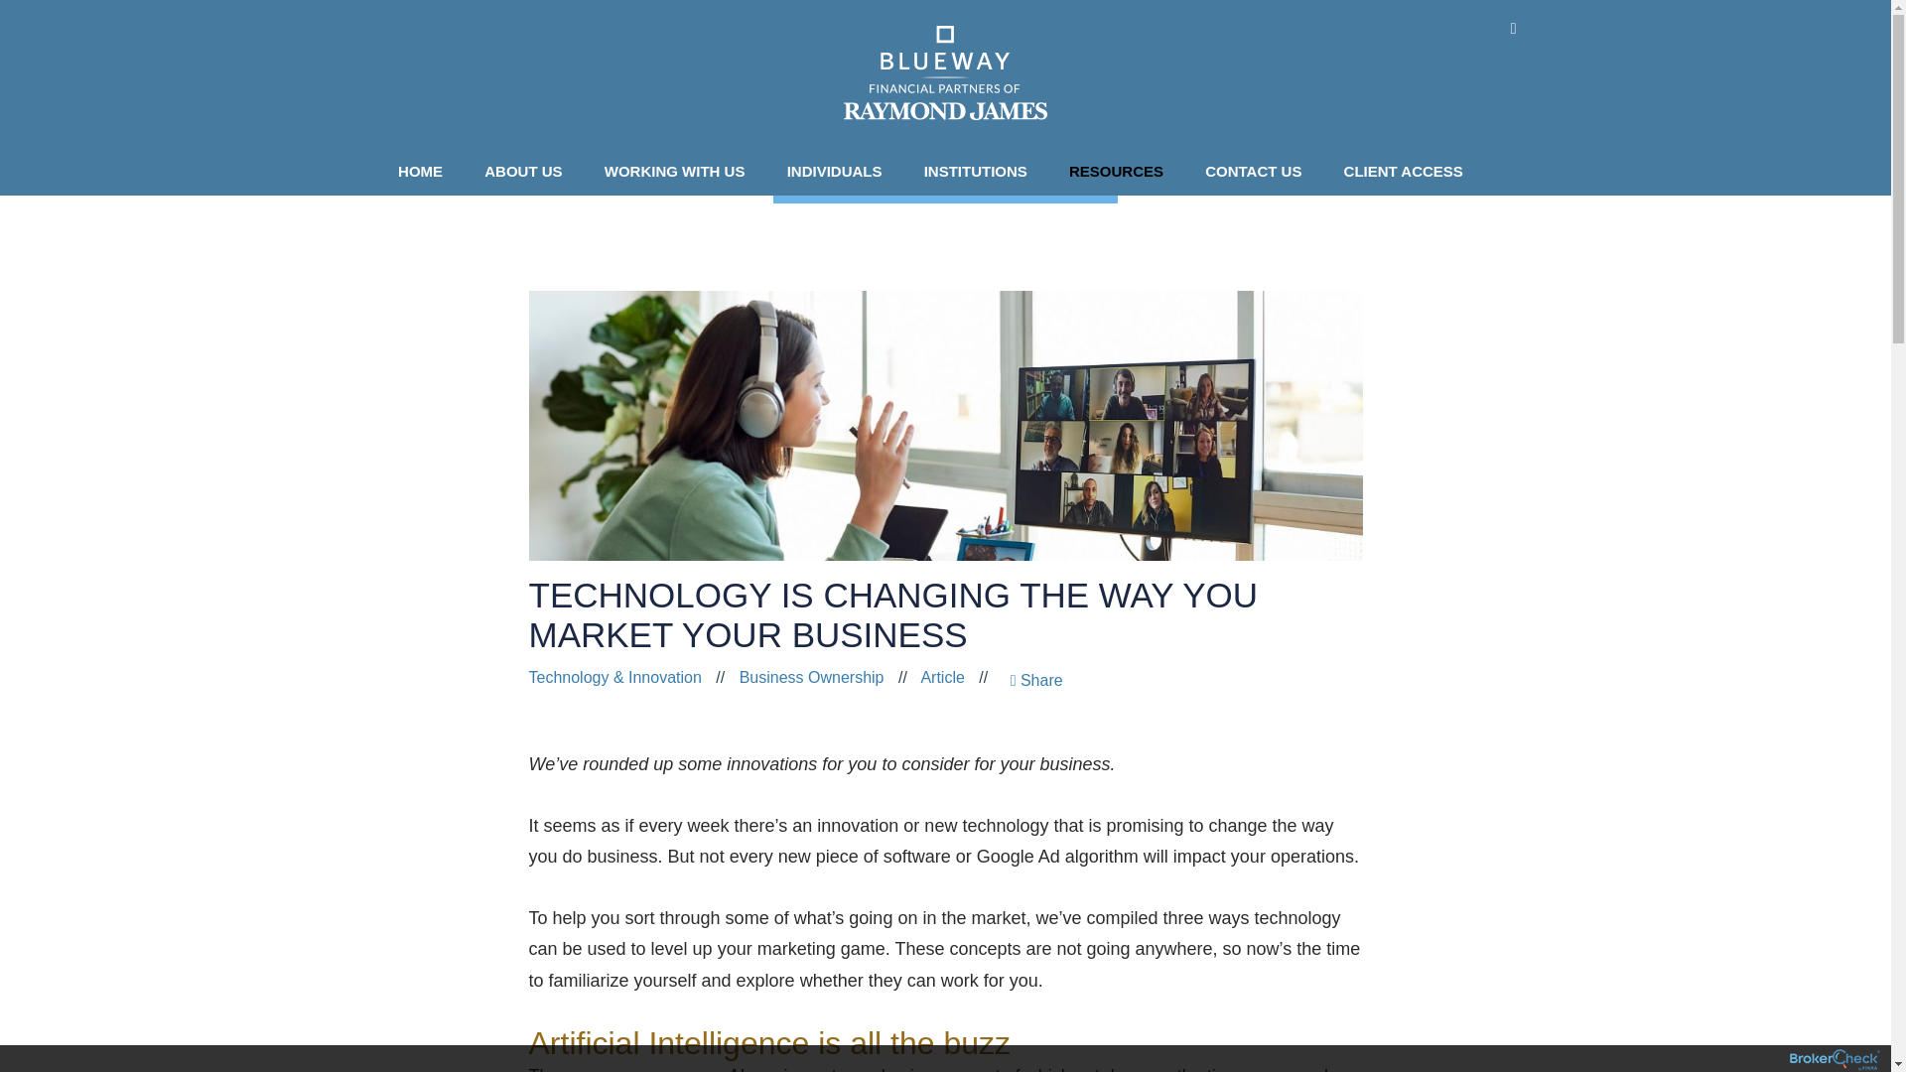  I want to click on WORKING WITH US, so click(679, 170).